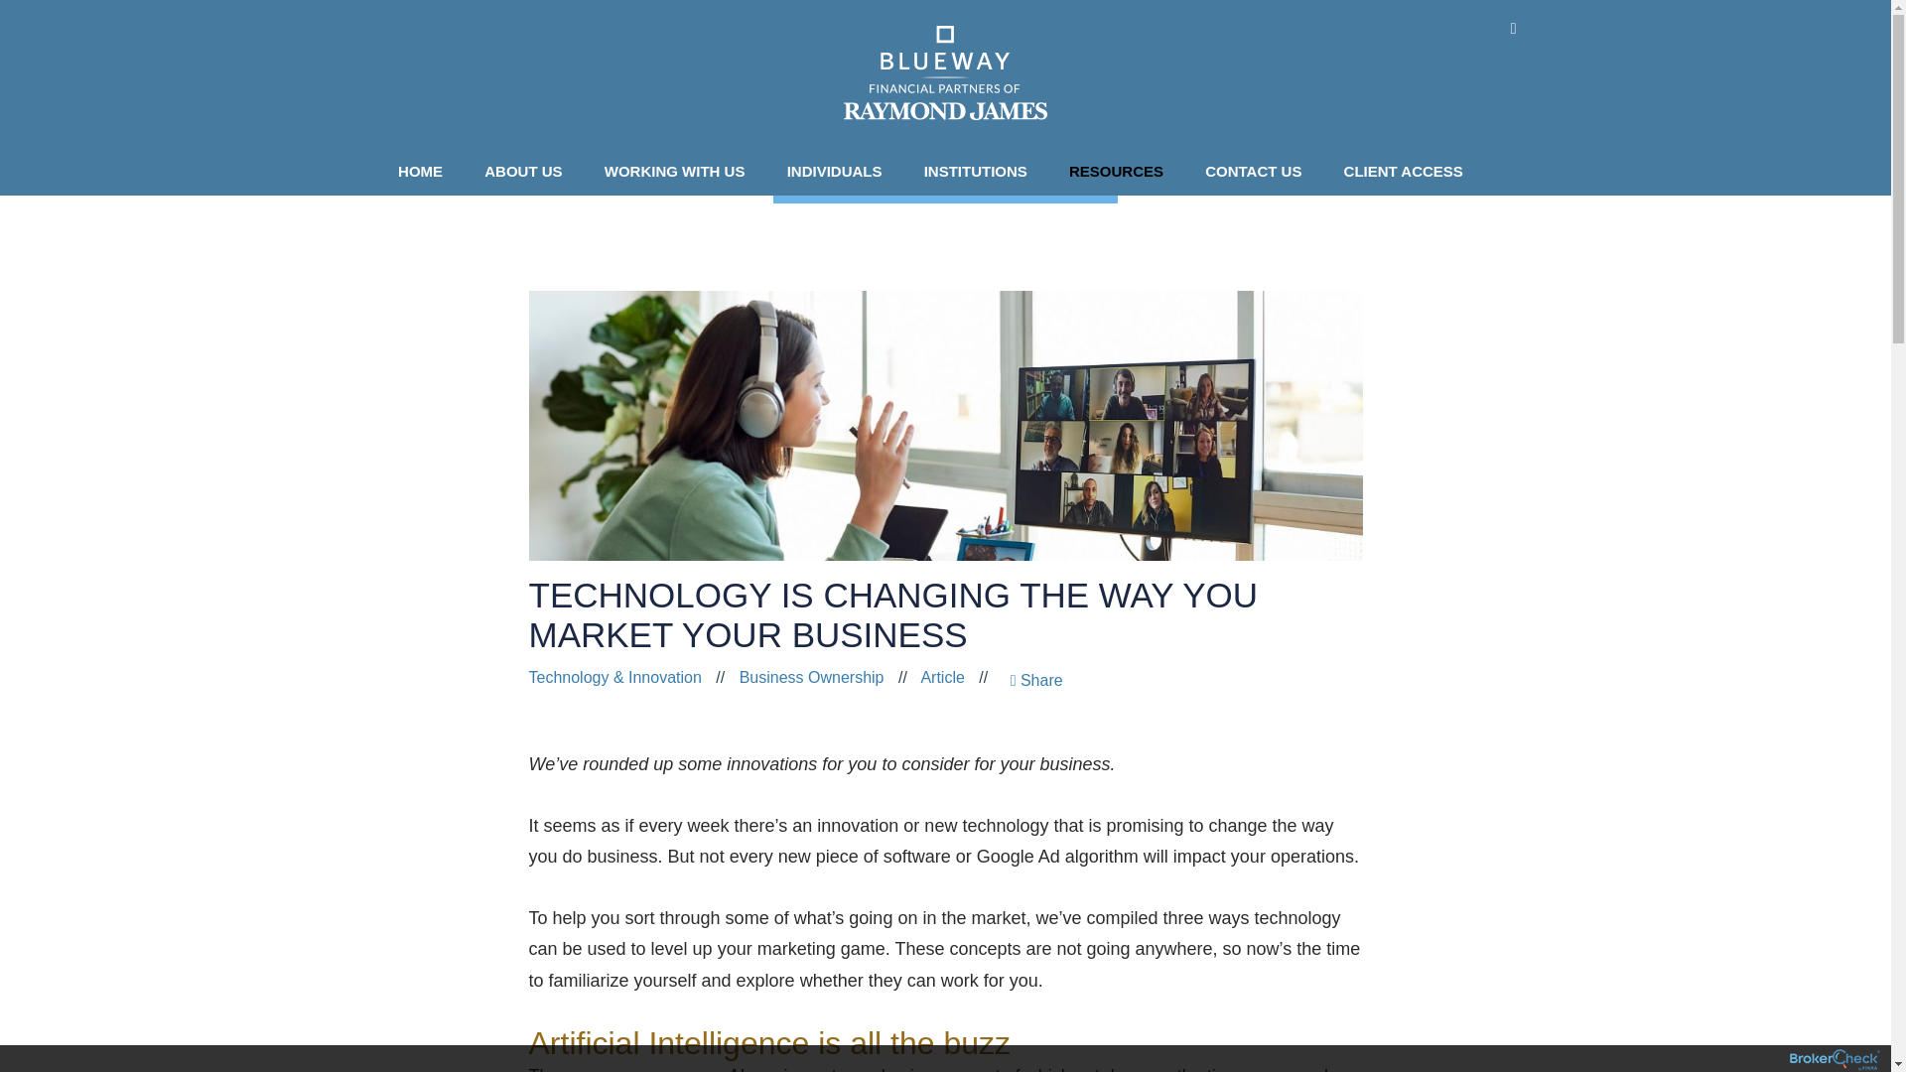  I want to click on WORKING WITH US, so click(679, 170).